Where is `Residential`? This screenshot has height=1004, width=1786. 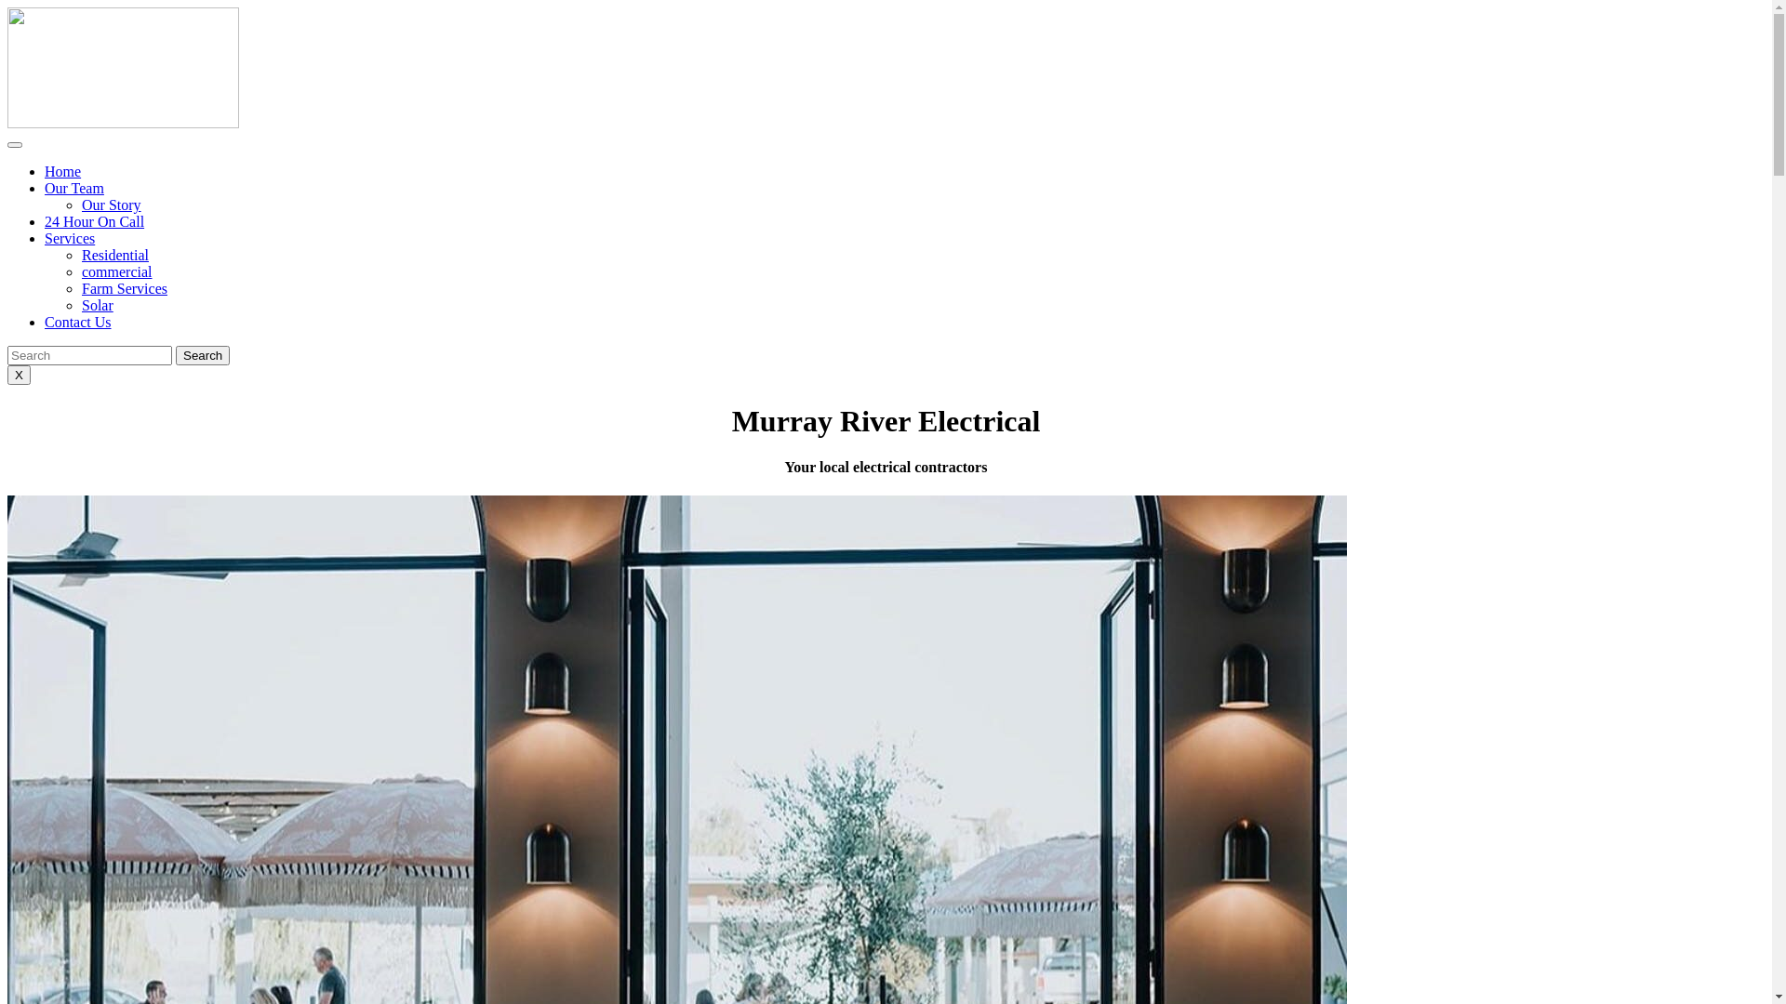
Residential is located at coordinates (115, 255).